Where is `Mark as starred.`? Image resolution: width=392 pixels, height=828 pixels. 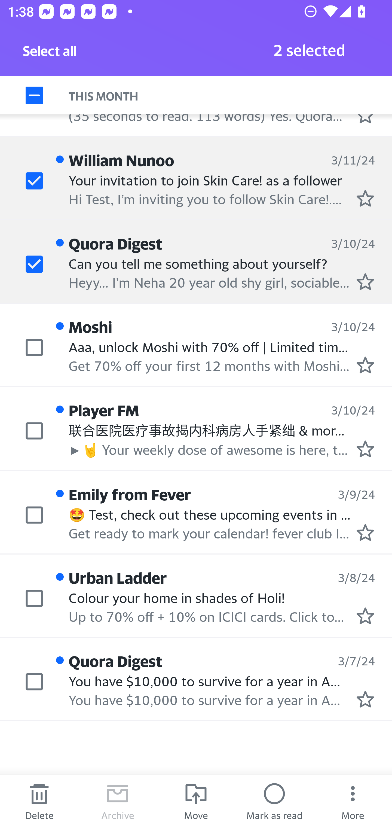 Mark as starred. is located at coordinates (365, 282).